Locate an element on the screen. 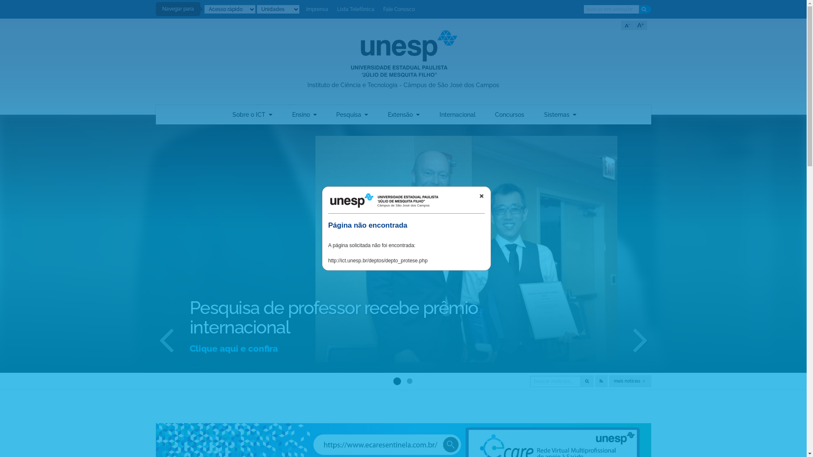 Image resolution: width=813 pixels, height=457 pixels. Imprensa is located at coordinates (317, 9).